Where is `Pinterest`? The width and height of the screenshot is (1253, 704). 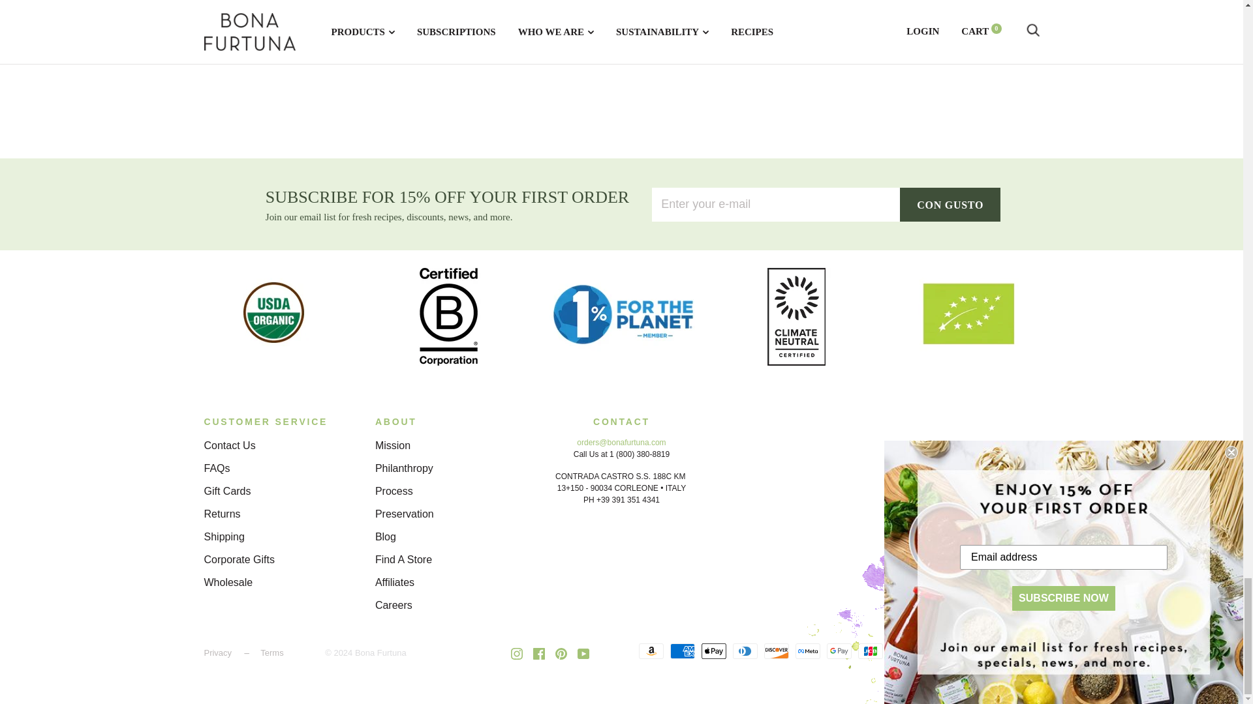 Pinterest is located at coordinates (561, 653).